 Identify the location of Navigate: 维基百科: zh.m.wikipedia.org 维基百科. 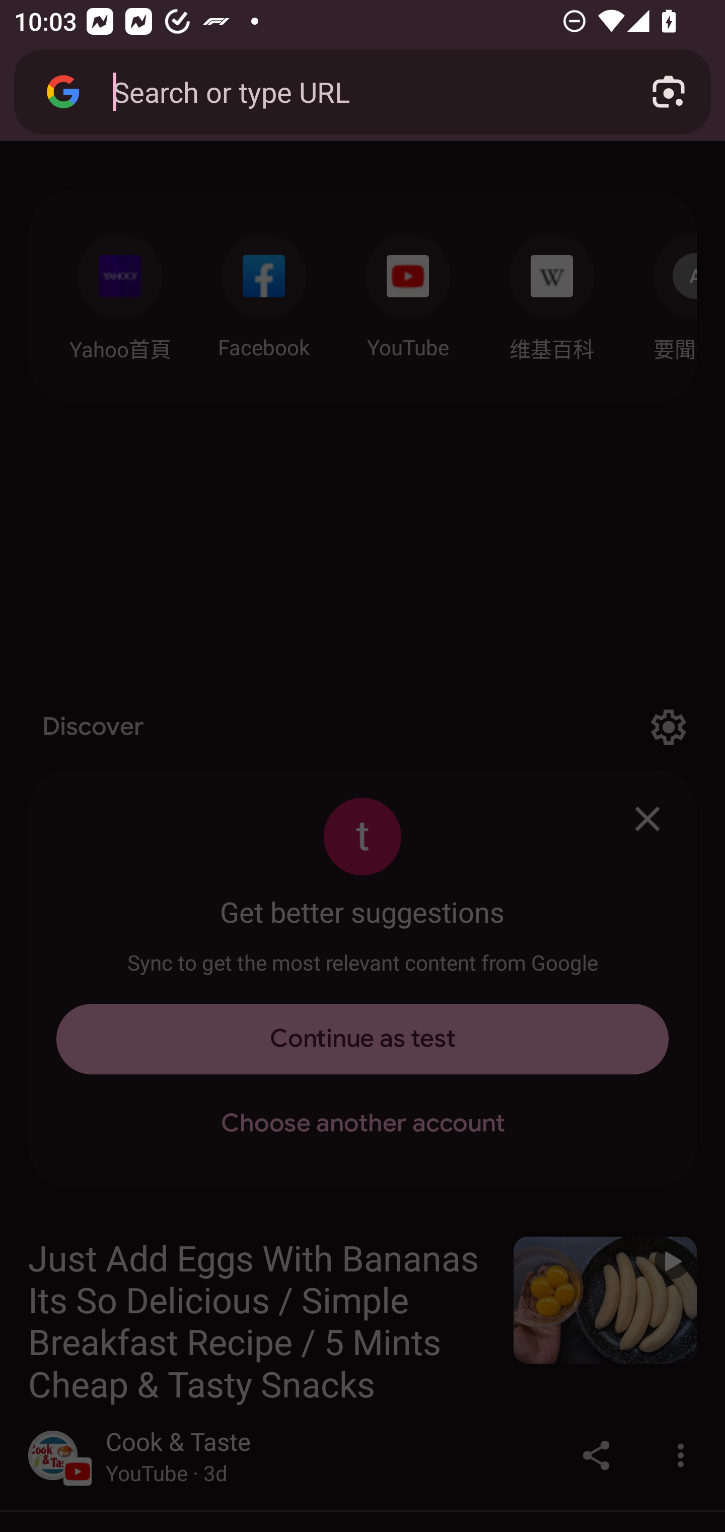
(552, 292).